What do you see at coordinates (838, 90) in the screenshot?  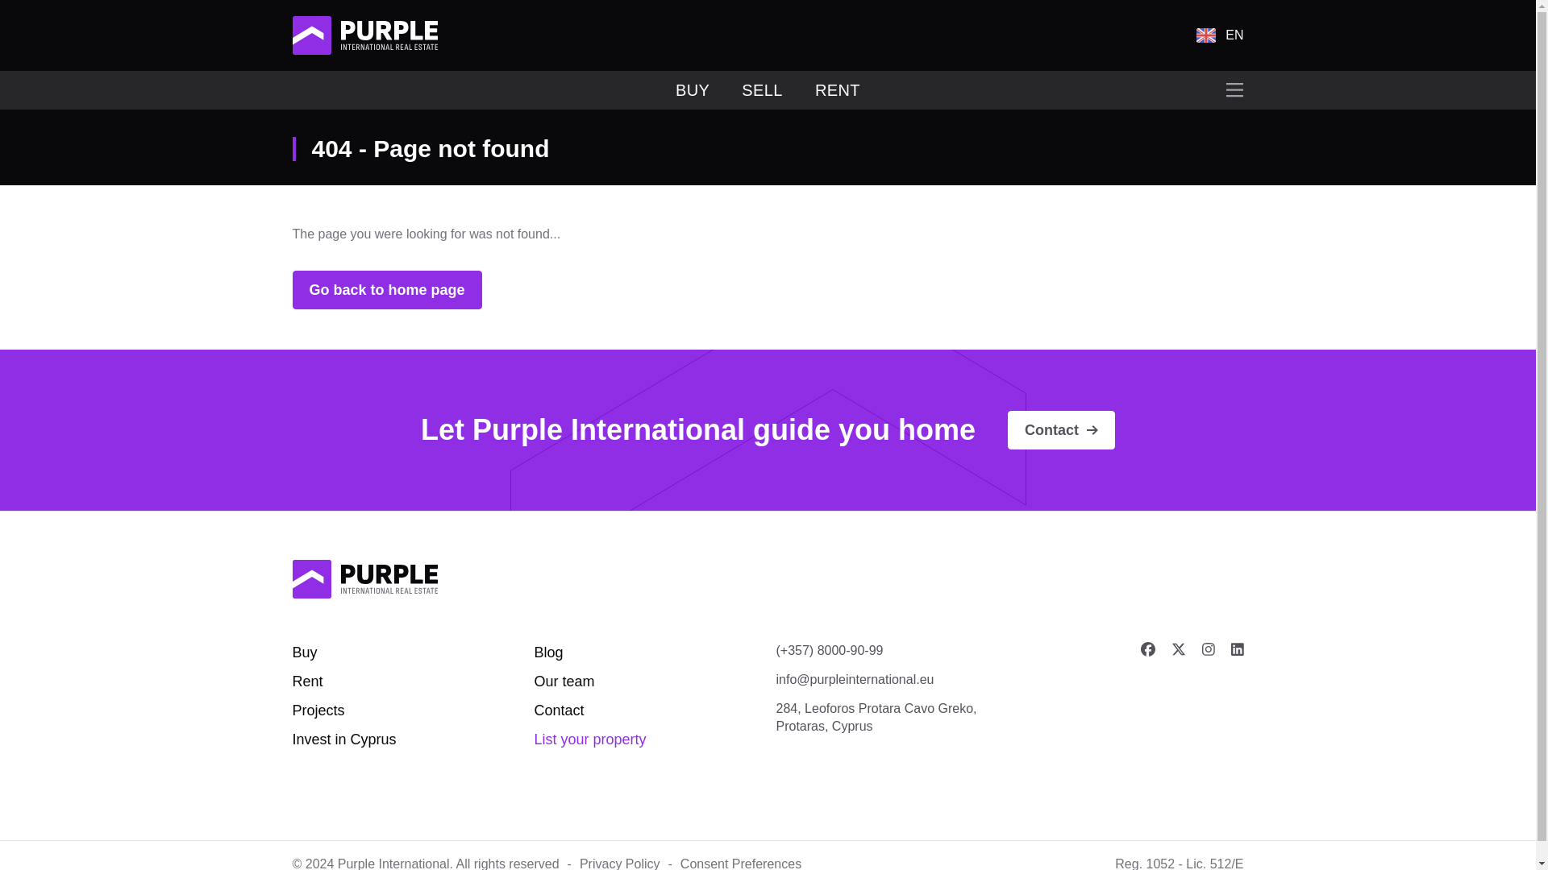 I see `RENT` at bounding box center [838, 90].